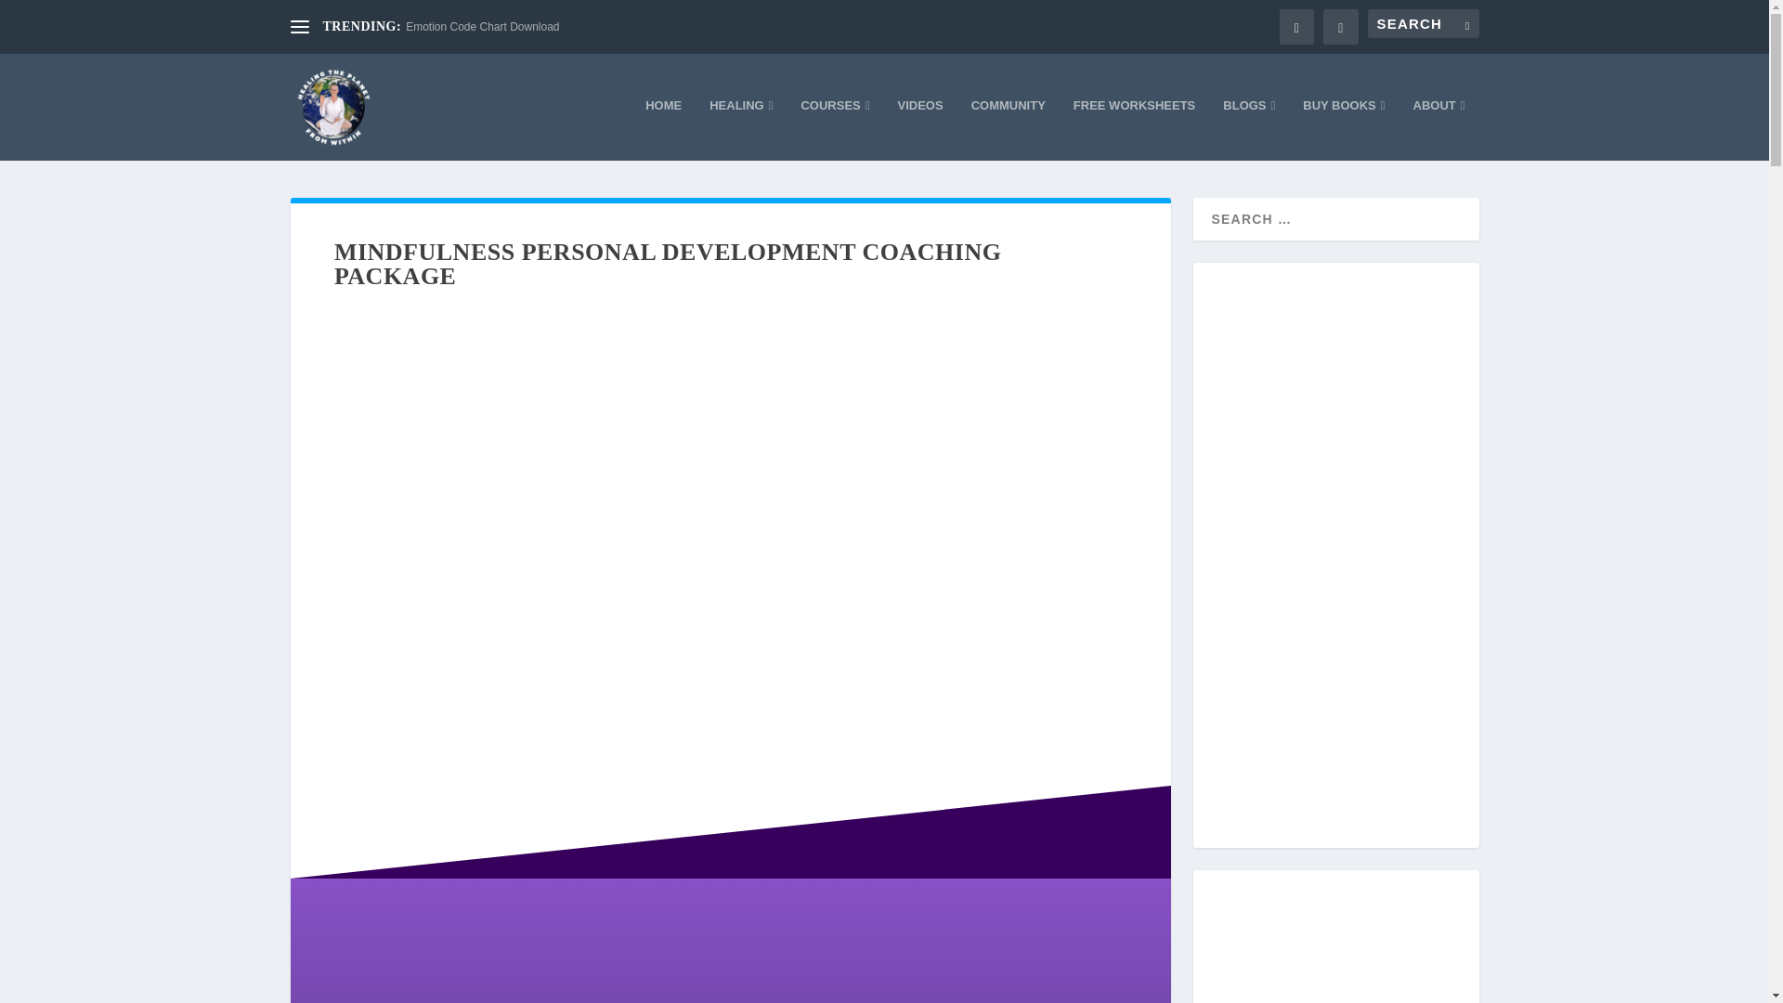 The width and height of the screenshot is (1783, 1003). What do you see at coordinates (741, 129) in the screenshot?
I see `HEALING` at bounding box center [741, 129].